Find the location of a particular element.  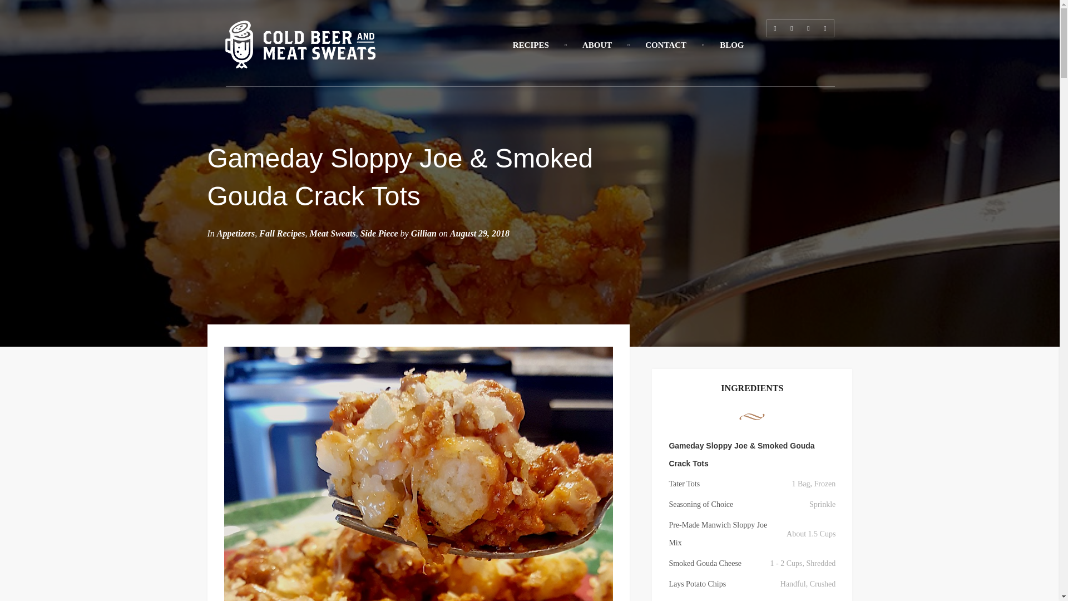

CONTACT is located at coordinates (665, 45).